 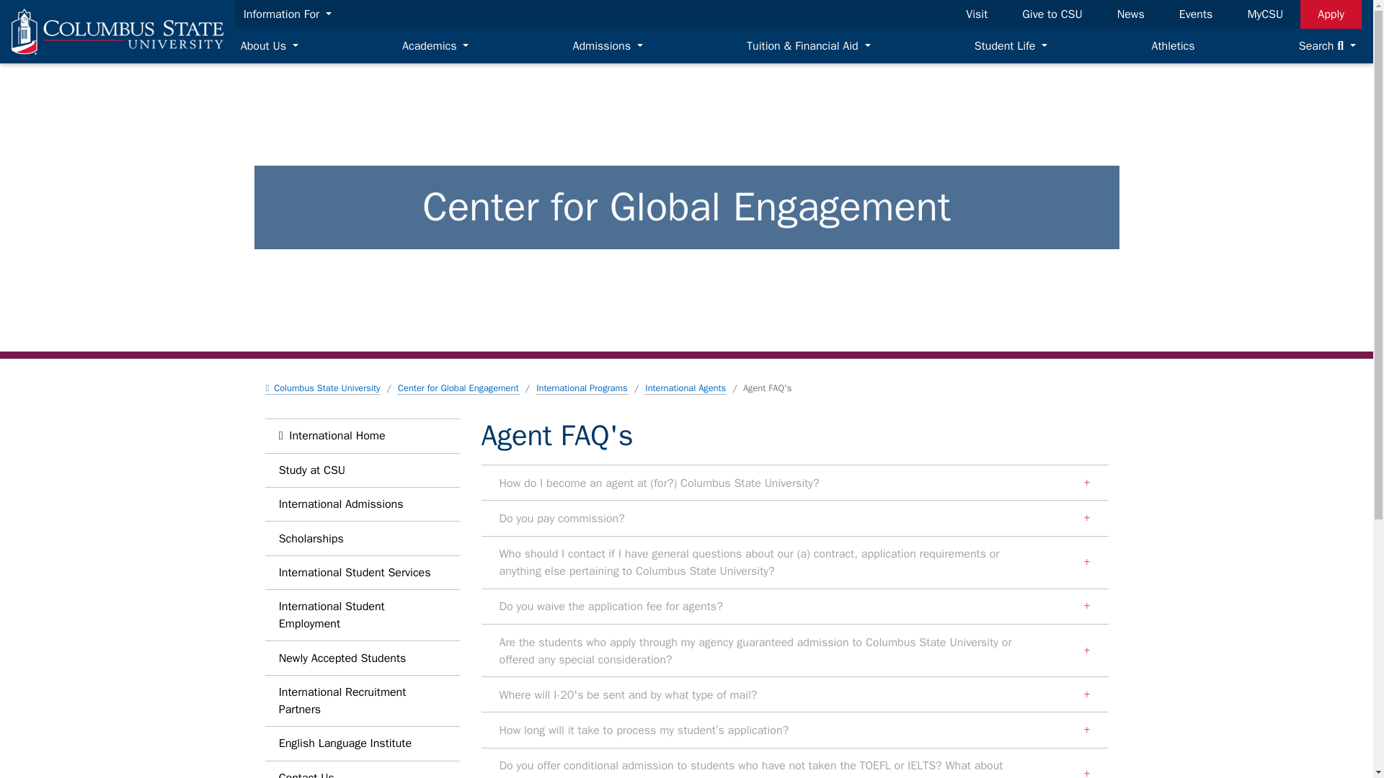 What do you see at coordinates (1130, 14) in the screenshot?
I see `News` at bounding box center [1130, 14].